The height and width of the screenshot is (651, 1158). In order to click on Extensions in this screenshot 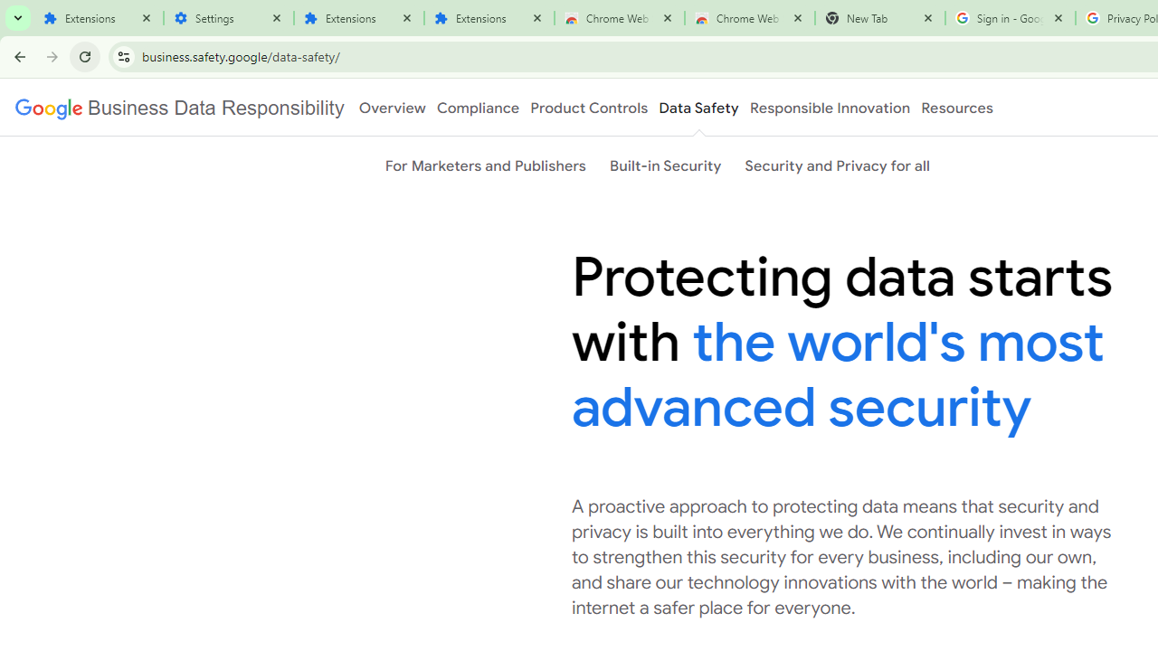, I will do `click(358, 18)`.